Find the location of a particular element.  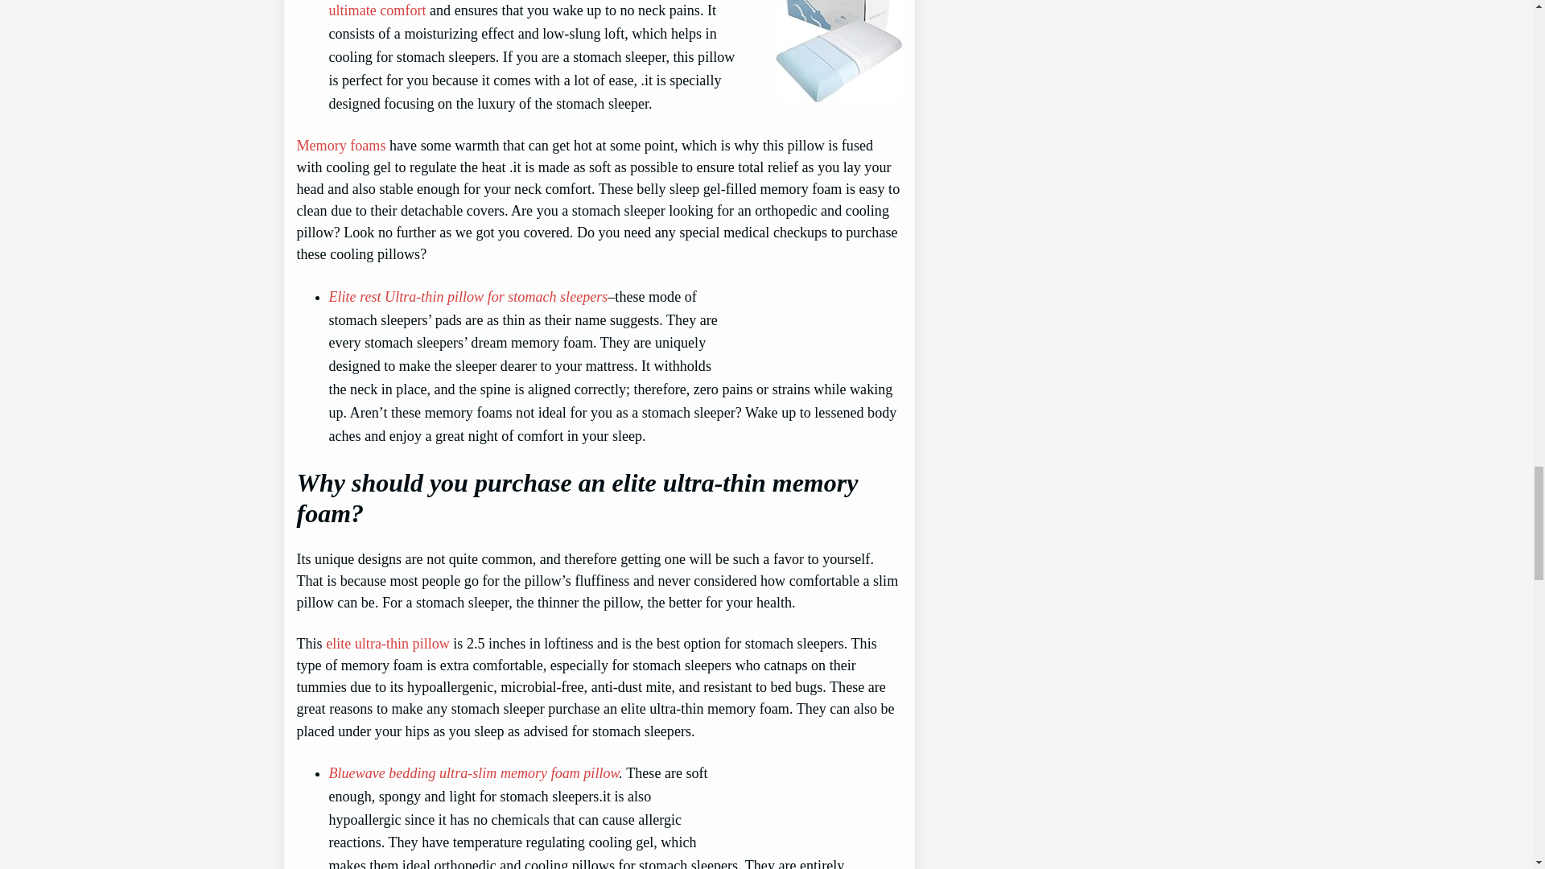

Elite rest Ultra-thin pillow for stomach sleepers is located at coordinates (467, 296).